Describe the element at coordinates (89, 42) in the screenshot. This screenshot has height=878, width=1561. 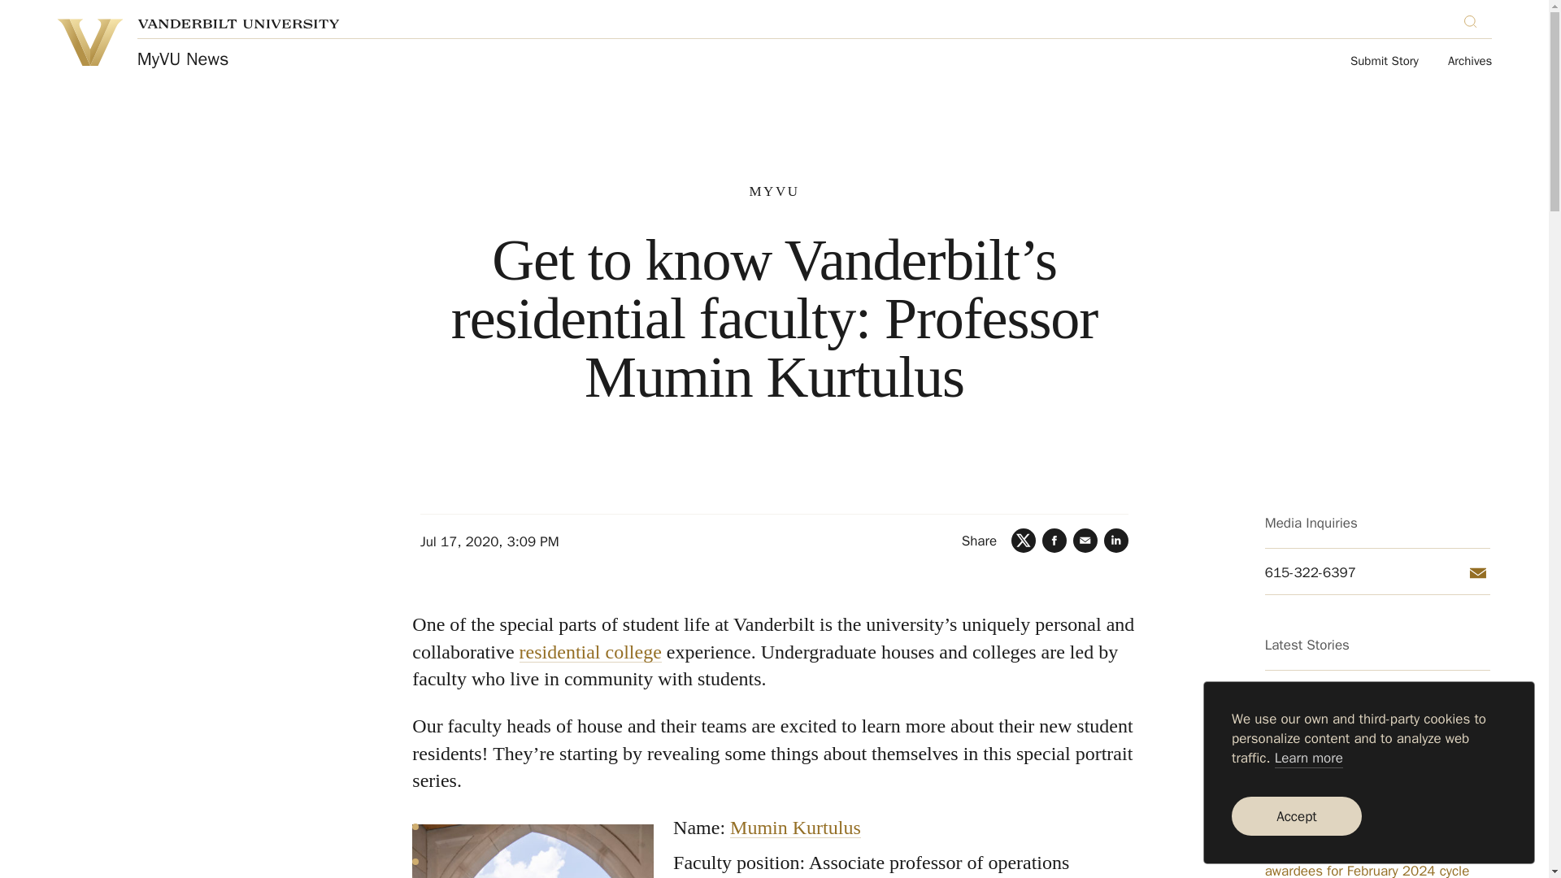
I see `Vanderbilt University` at that location.